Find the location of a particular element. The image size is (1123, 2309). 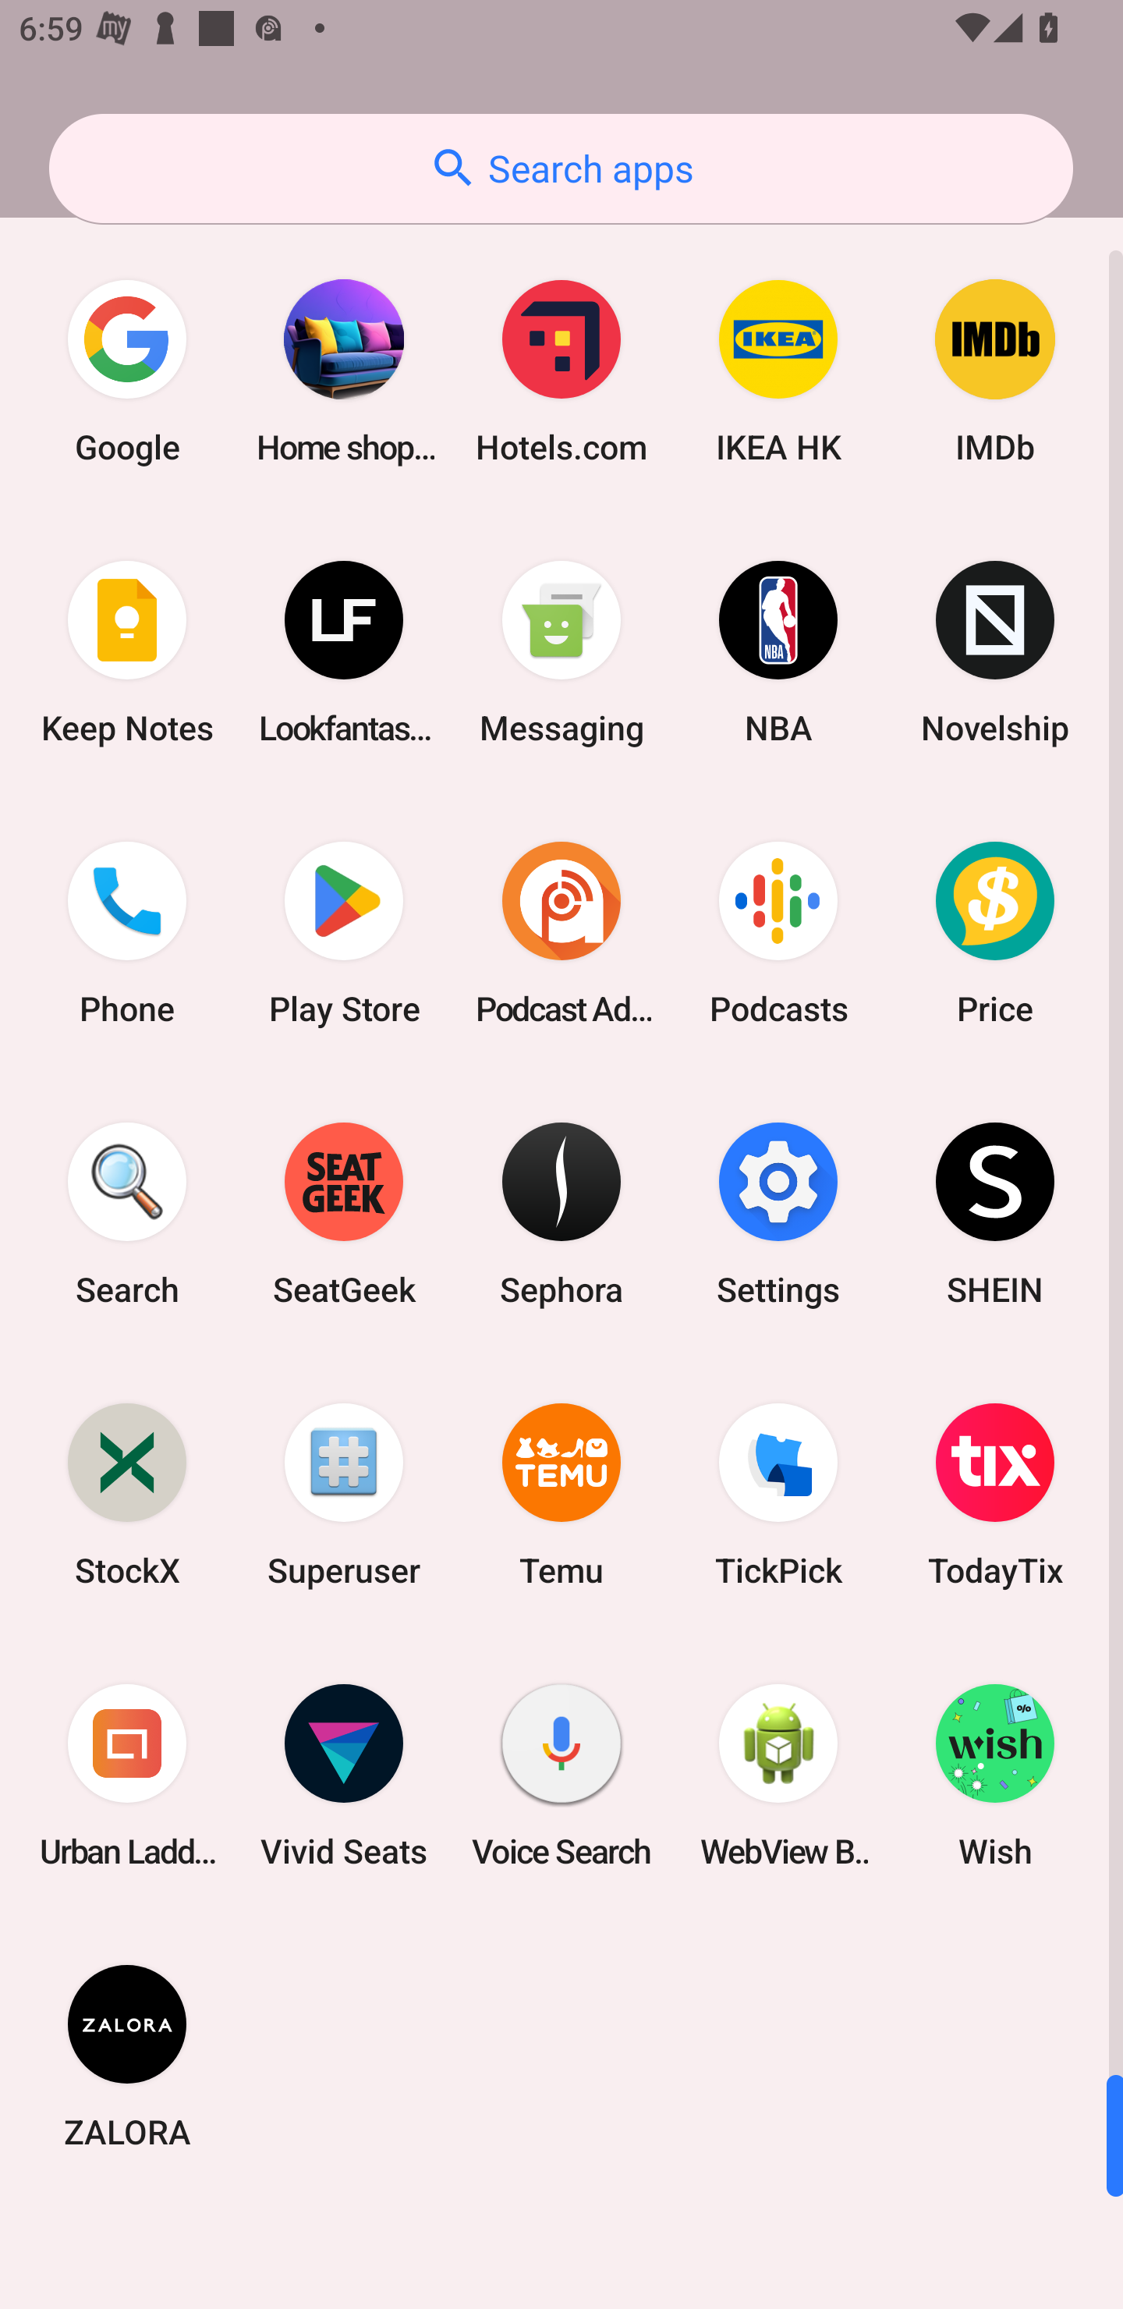

Settings is located at coordinates (778, 1213).